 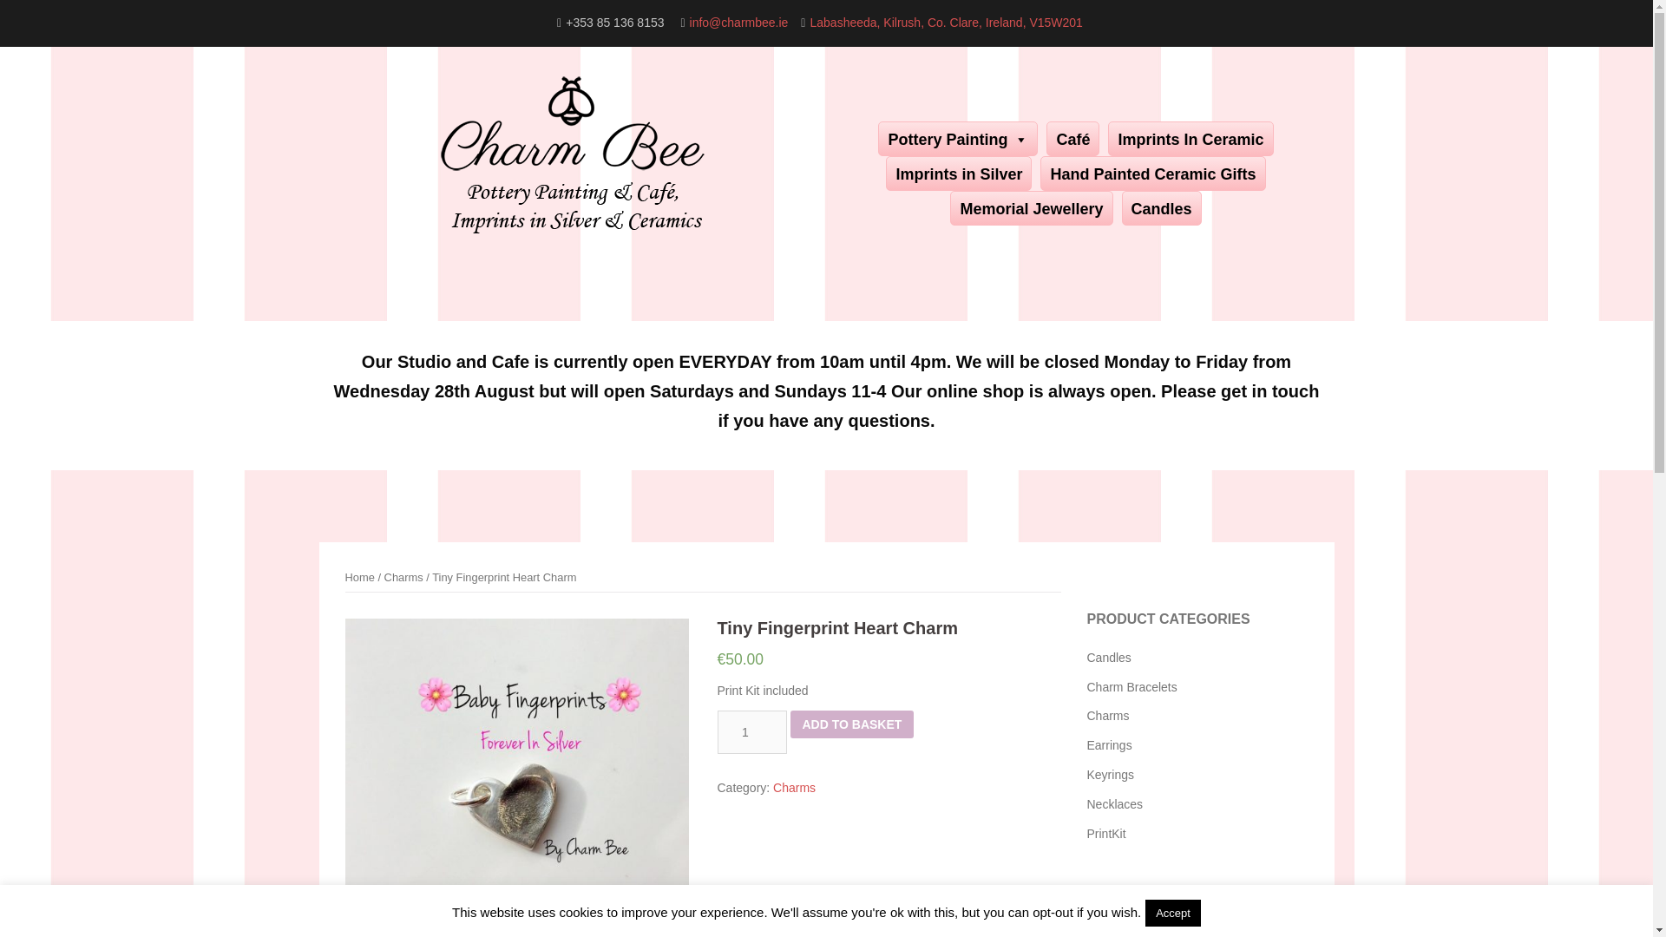 What do you see at coordinates (1161, 208) in the screenshot?
I see `Candles` at bounding box center [1161, 208].